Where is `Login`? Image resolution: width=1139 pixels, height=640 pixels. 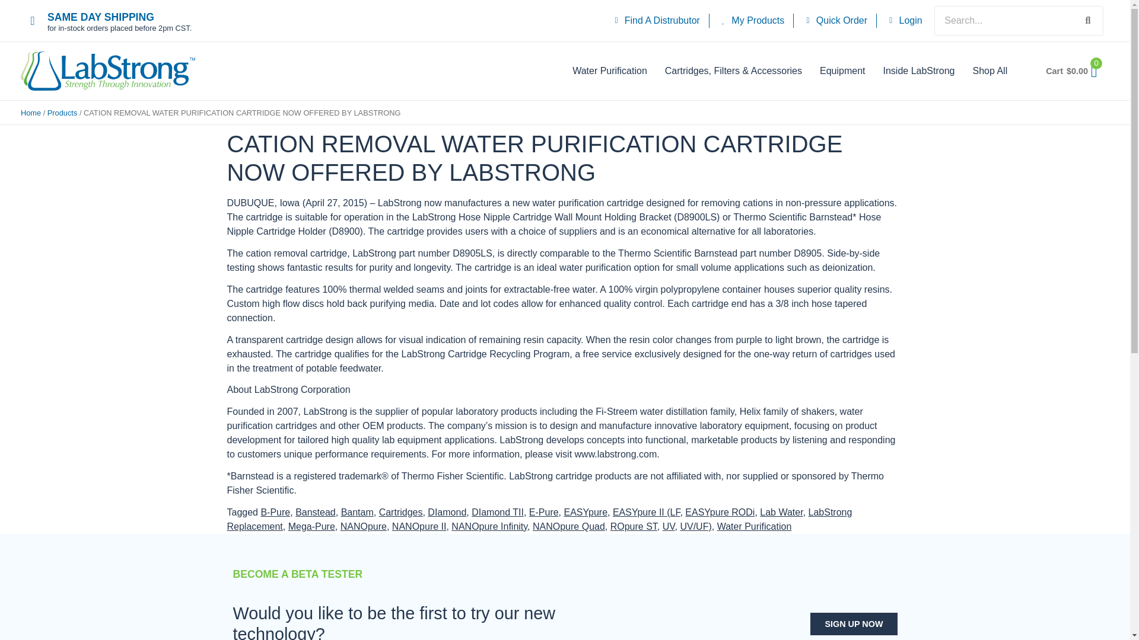 Login is located at coordinates (904, 20).